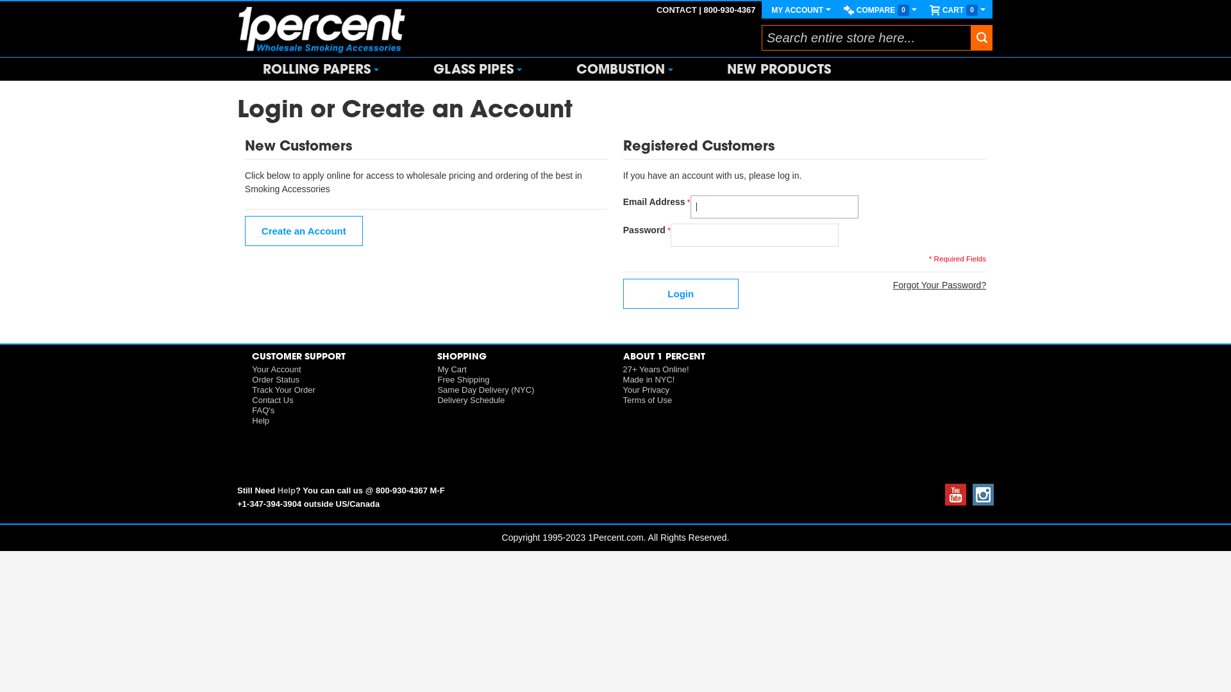 This screenshot has height=692, width=1231. Describe the element at coordinates (940, 286) in the screenshot. I see `Forgot Your Password?` at that location.